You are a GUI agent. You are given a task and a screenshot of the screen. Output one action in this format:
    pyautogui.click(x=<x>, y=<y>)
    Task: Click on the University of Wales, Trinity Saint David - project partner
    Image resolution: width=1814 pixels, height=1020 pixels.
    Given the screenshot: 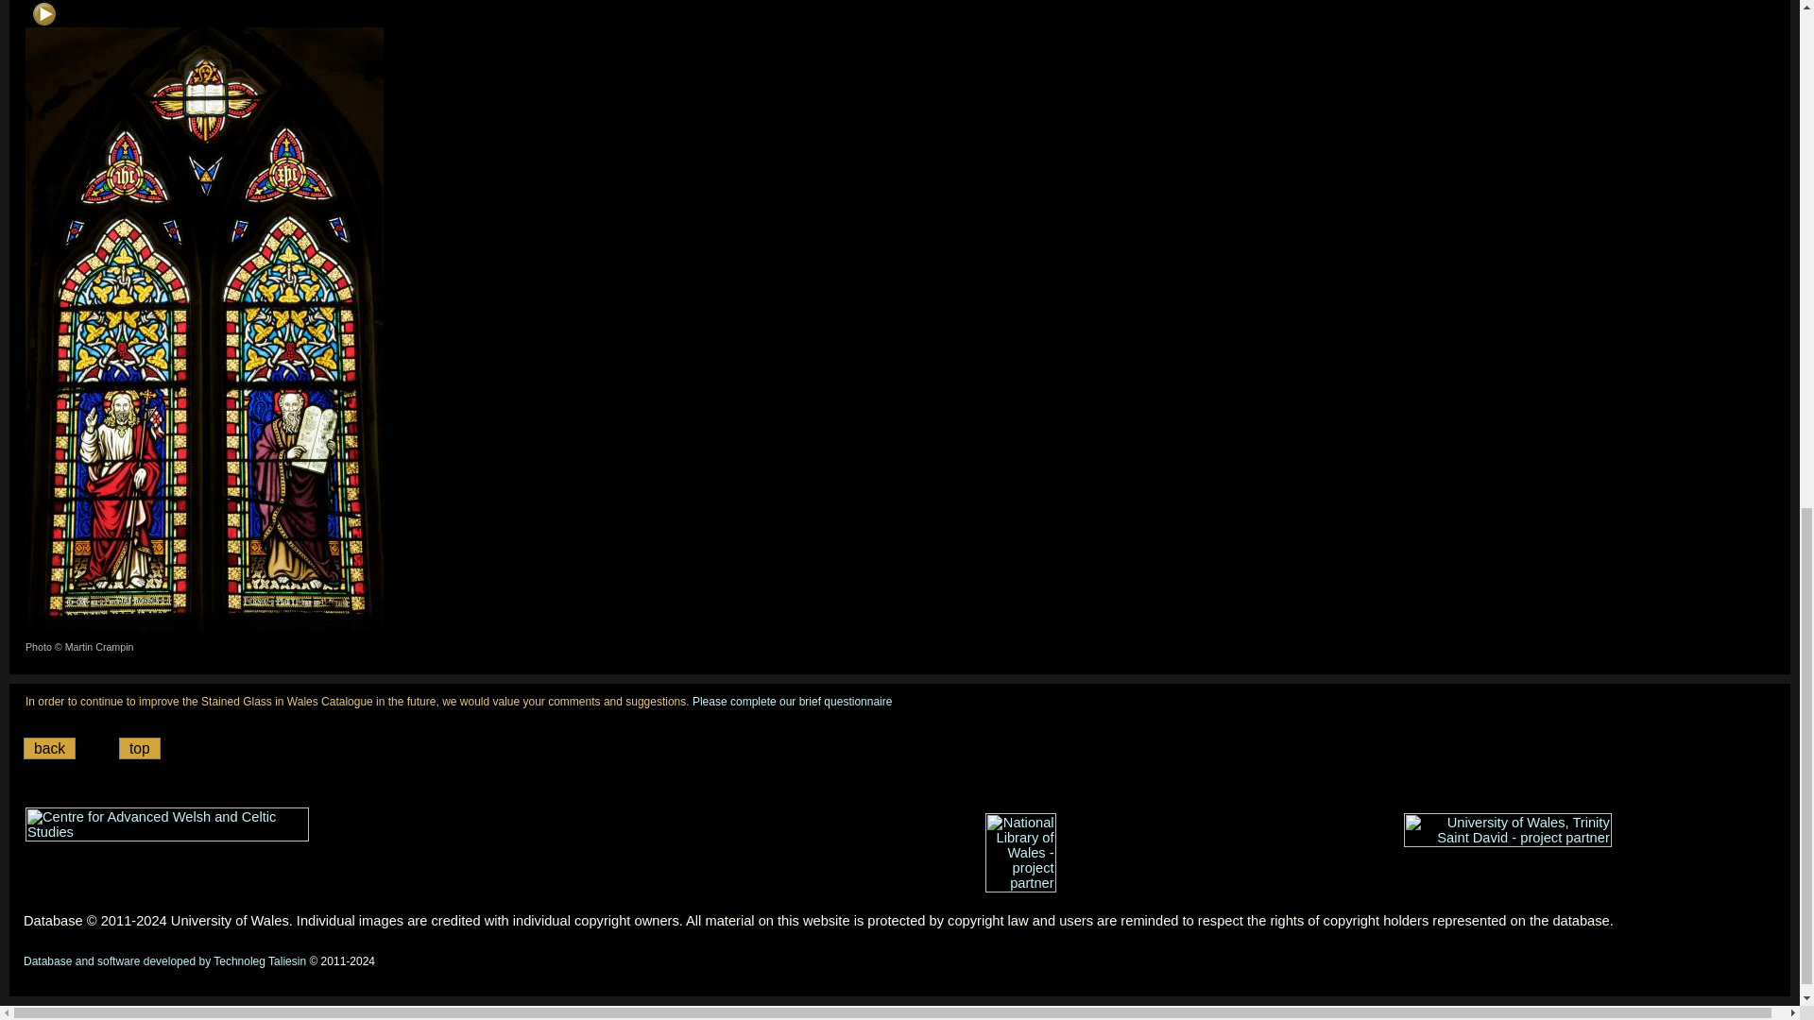 What is the action you would take?
    pyautogui.click(x=1508, y=829)
    